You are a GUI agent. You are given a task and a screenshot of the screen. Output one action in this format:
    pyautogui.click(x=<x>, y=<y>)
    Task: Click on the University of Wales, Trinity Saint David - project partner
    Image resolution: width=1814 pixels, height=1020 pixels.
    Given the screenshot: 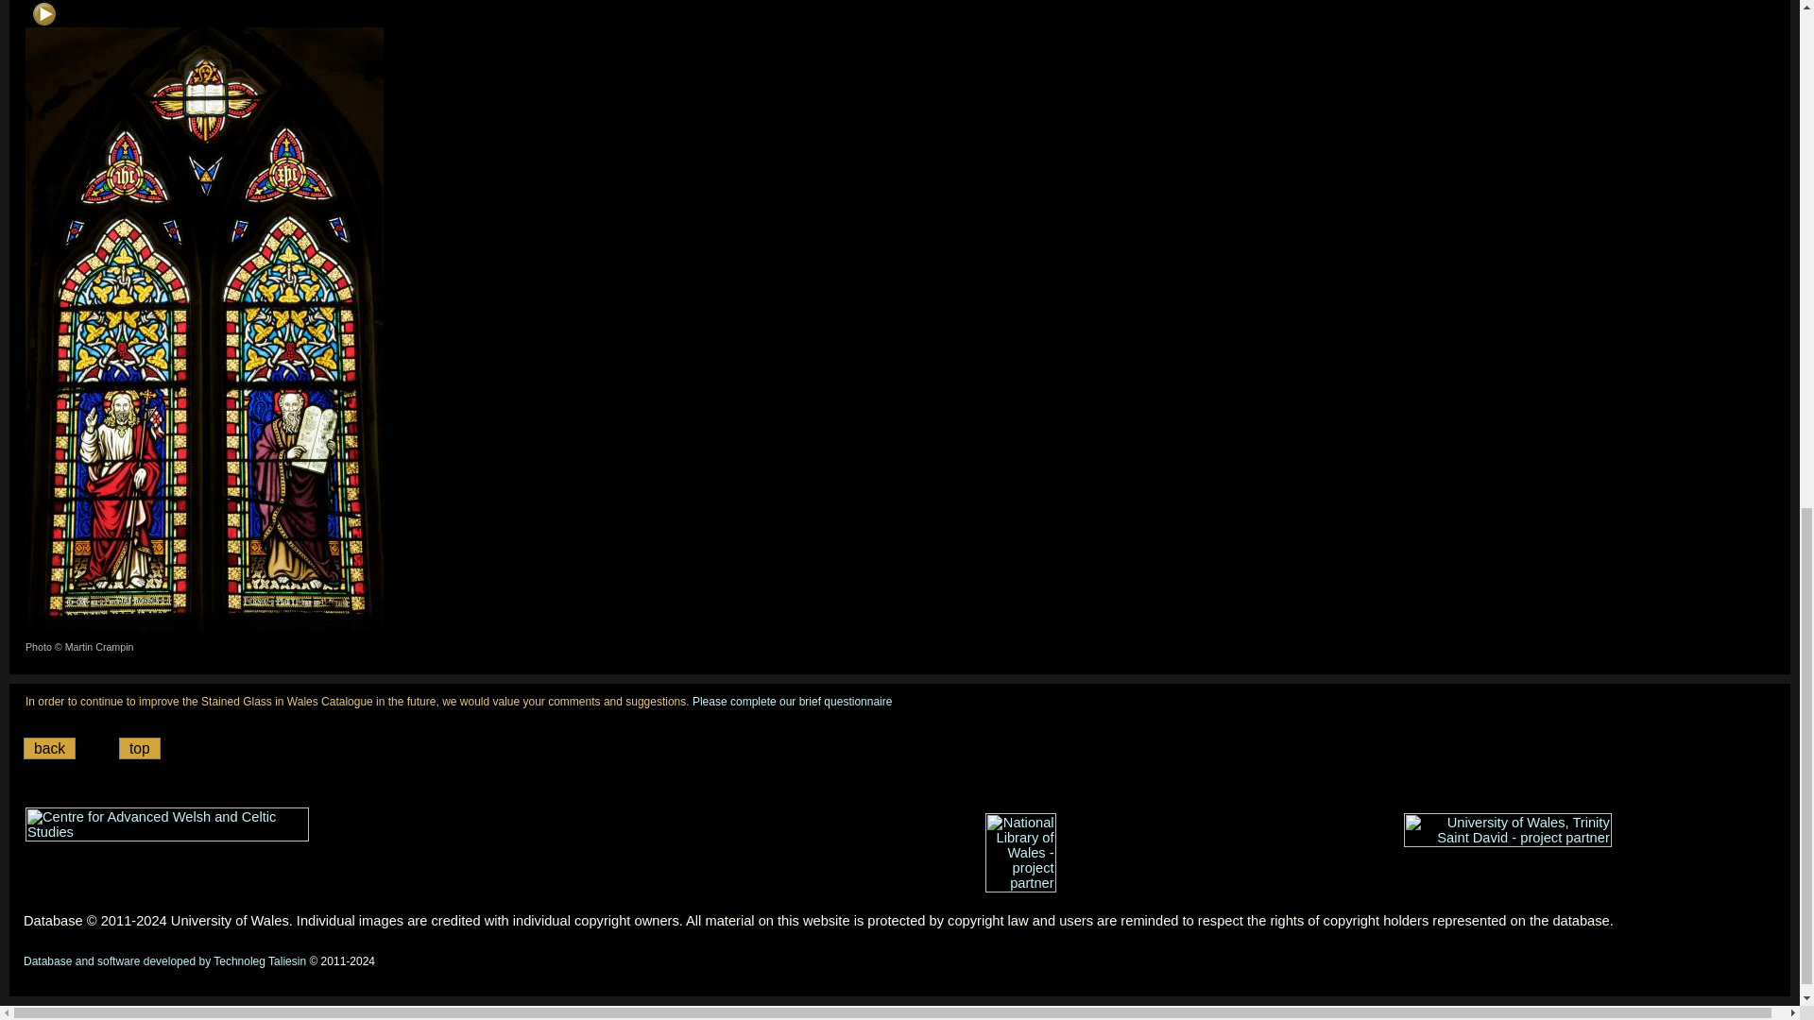 What is the action you would take?
    pyautogui.click(x=1508, y=829)
    